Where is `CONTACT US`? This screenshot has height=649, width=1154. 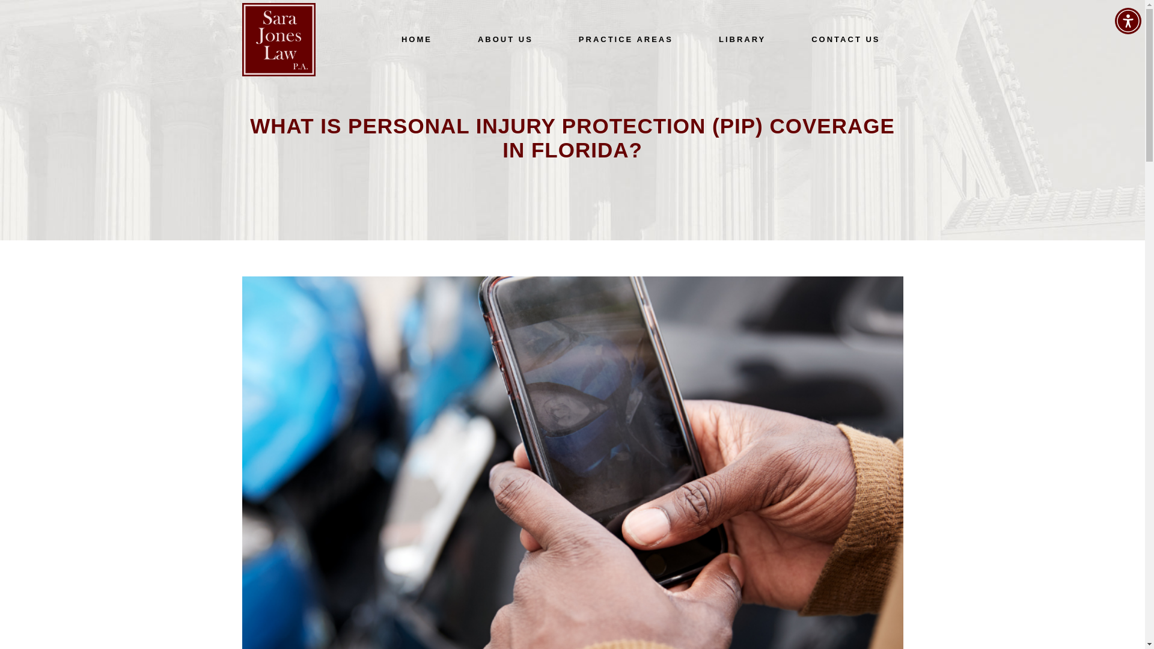
CONTACT US is located at coordinates (845, 40).